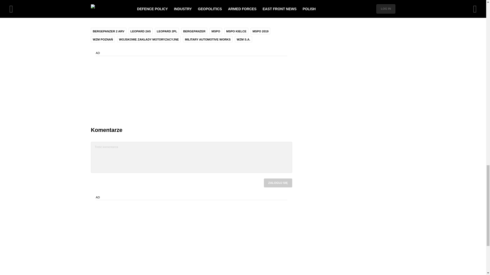 The width and height of the screenshot is (490, 275). I want to click on WZM S.A., so click(243, 39).